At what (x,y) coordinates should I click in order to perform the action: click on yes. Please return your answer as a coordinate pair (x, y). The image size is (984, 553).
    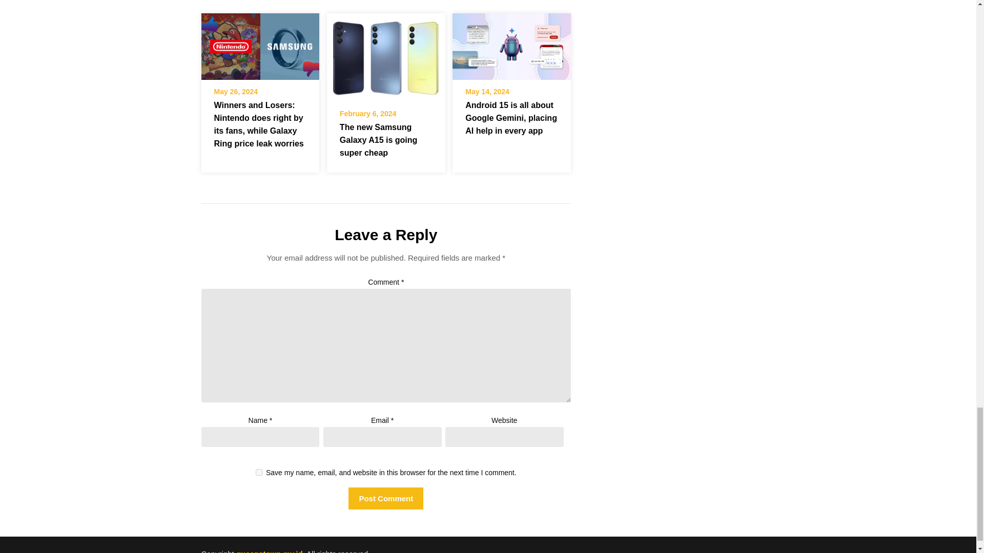
    Looking at the image, I should click on (259, 472).